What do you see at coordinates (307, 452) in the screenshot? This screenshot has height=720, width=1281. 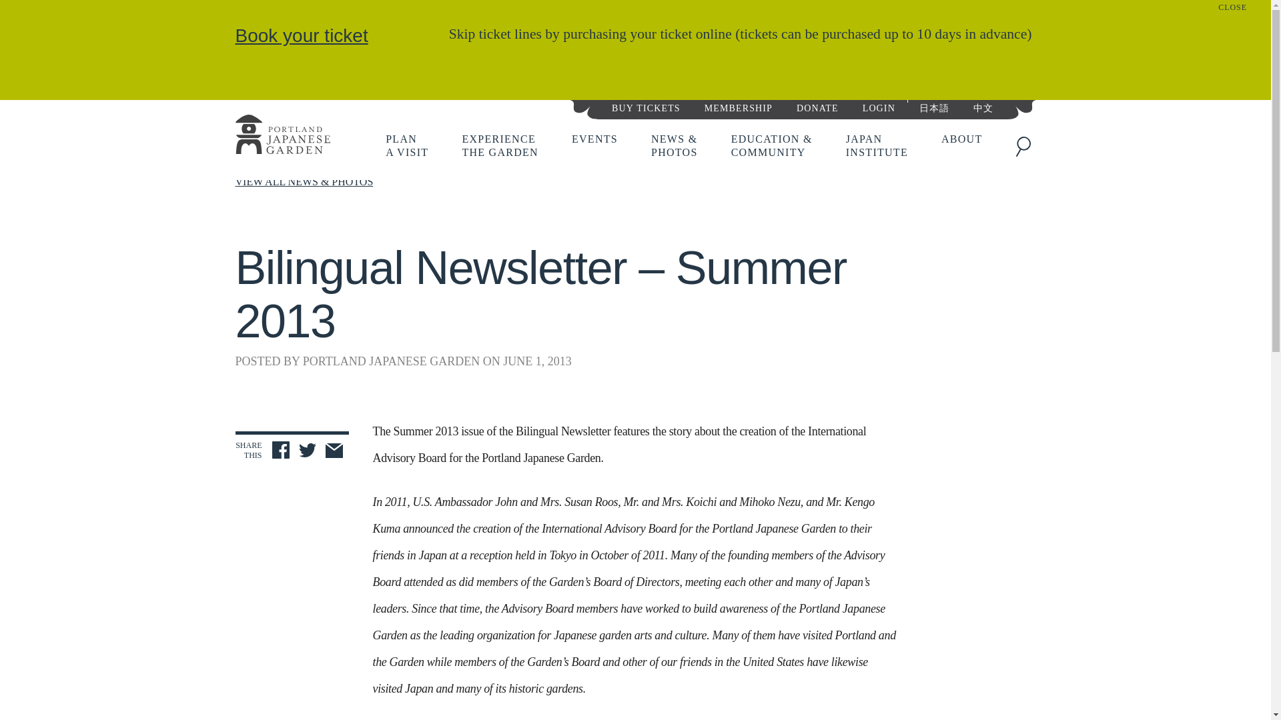 I see `DONATE` at bounding box center [307, 452].